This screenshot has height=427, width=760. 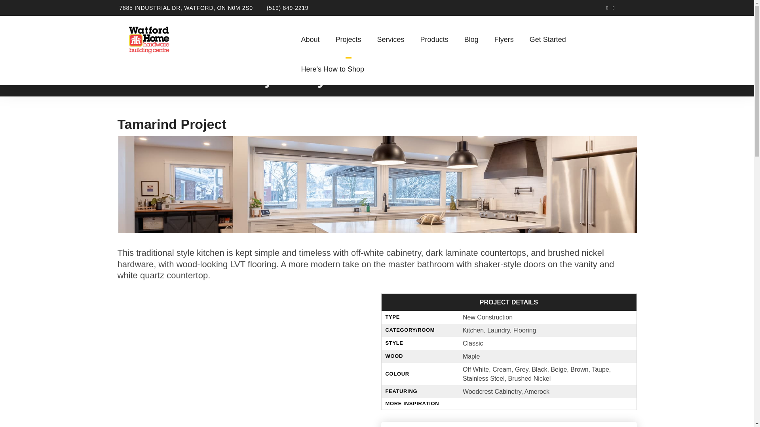 What do you see at coordinates (435, 36) in the screenshot?
I see `Products and Building Materials at Watford Home Hardware` at bounding box center [435, 36].